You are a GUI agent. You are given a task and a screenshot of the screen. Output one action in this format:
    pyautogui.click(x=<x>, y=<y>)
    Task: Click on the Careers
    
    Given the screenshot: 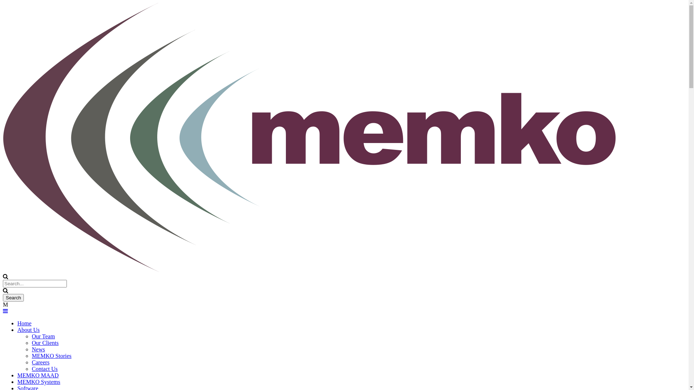 What is the action you would take?
    pyautogui.click(x=40, y=363)
    